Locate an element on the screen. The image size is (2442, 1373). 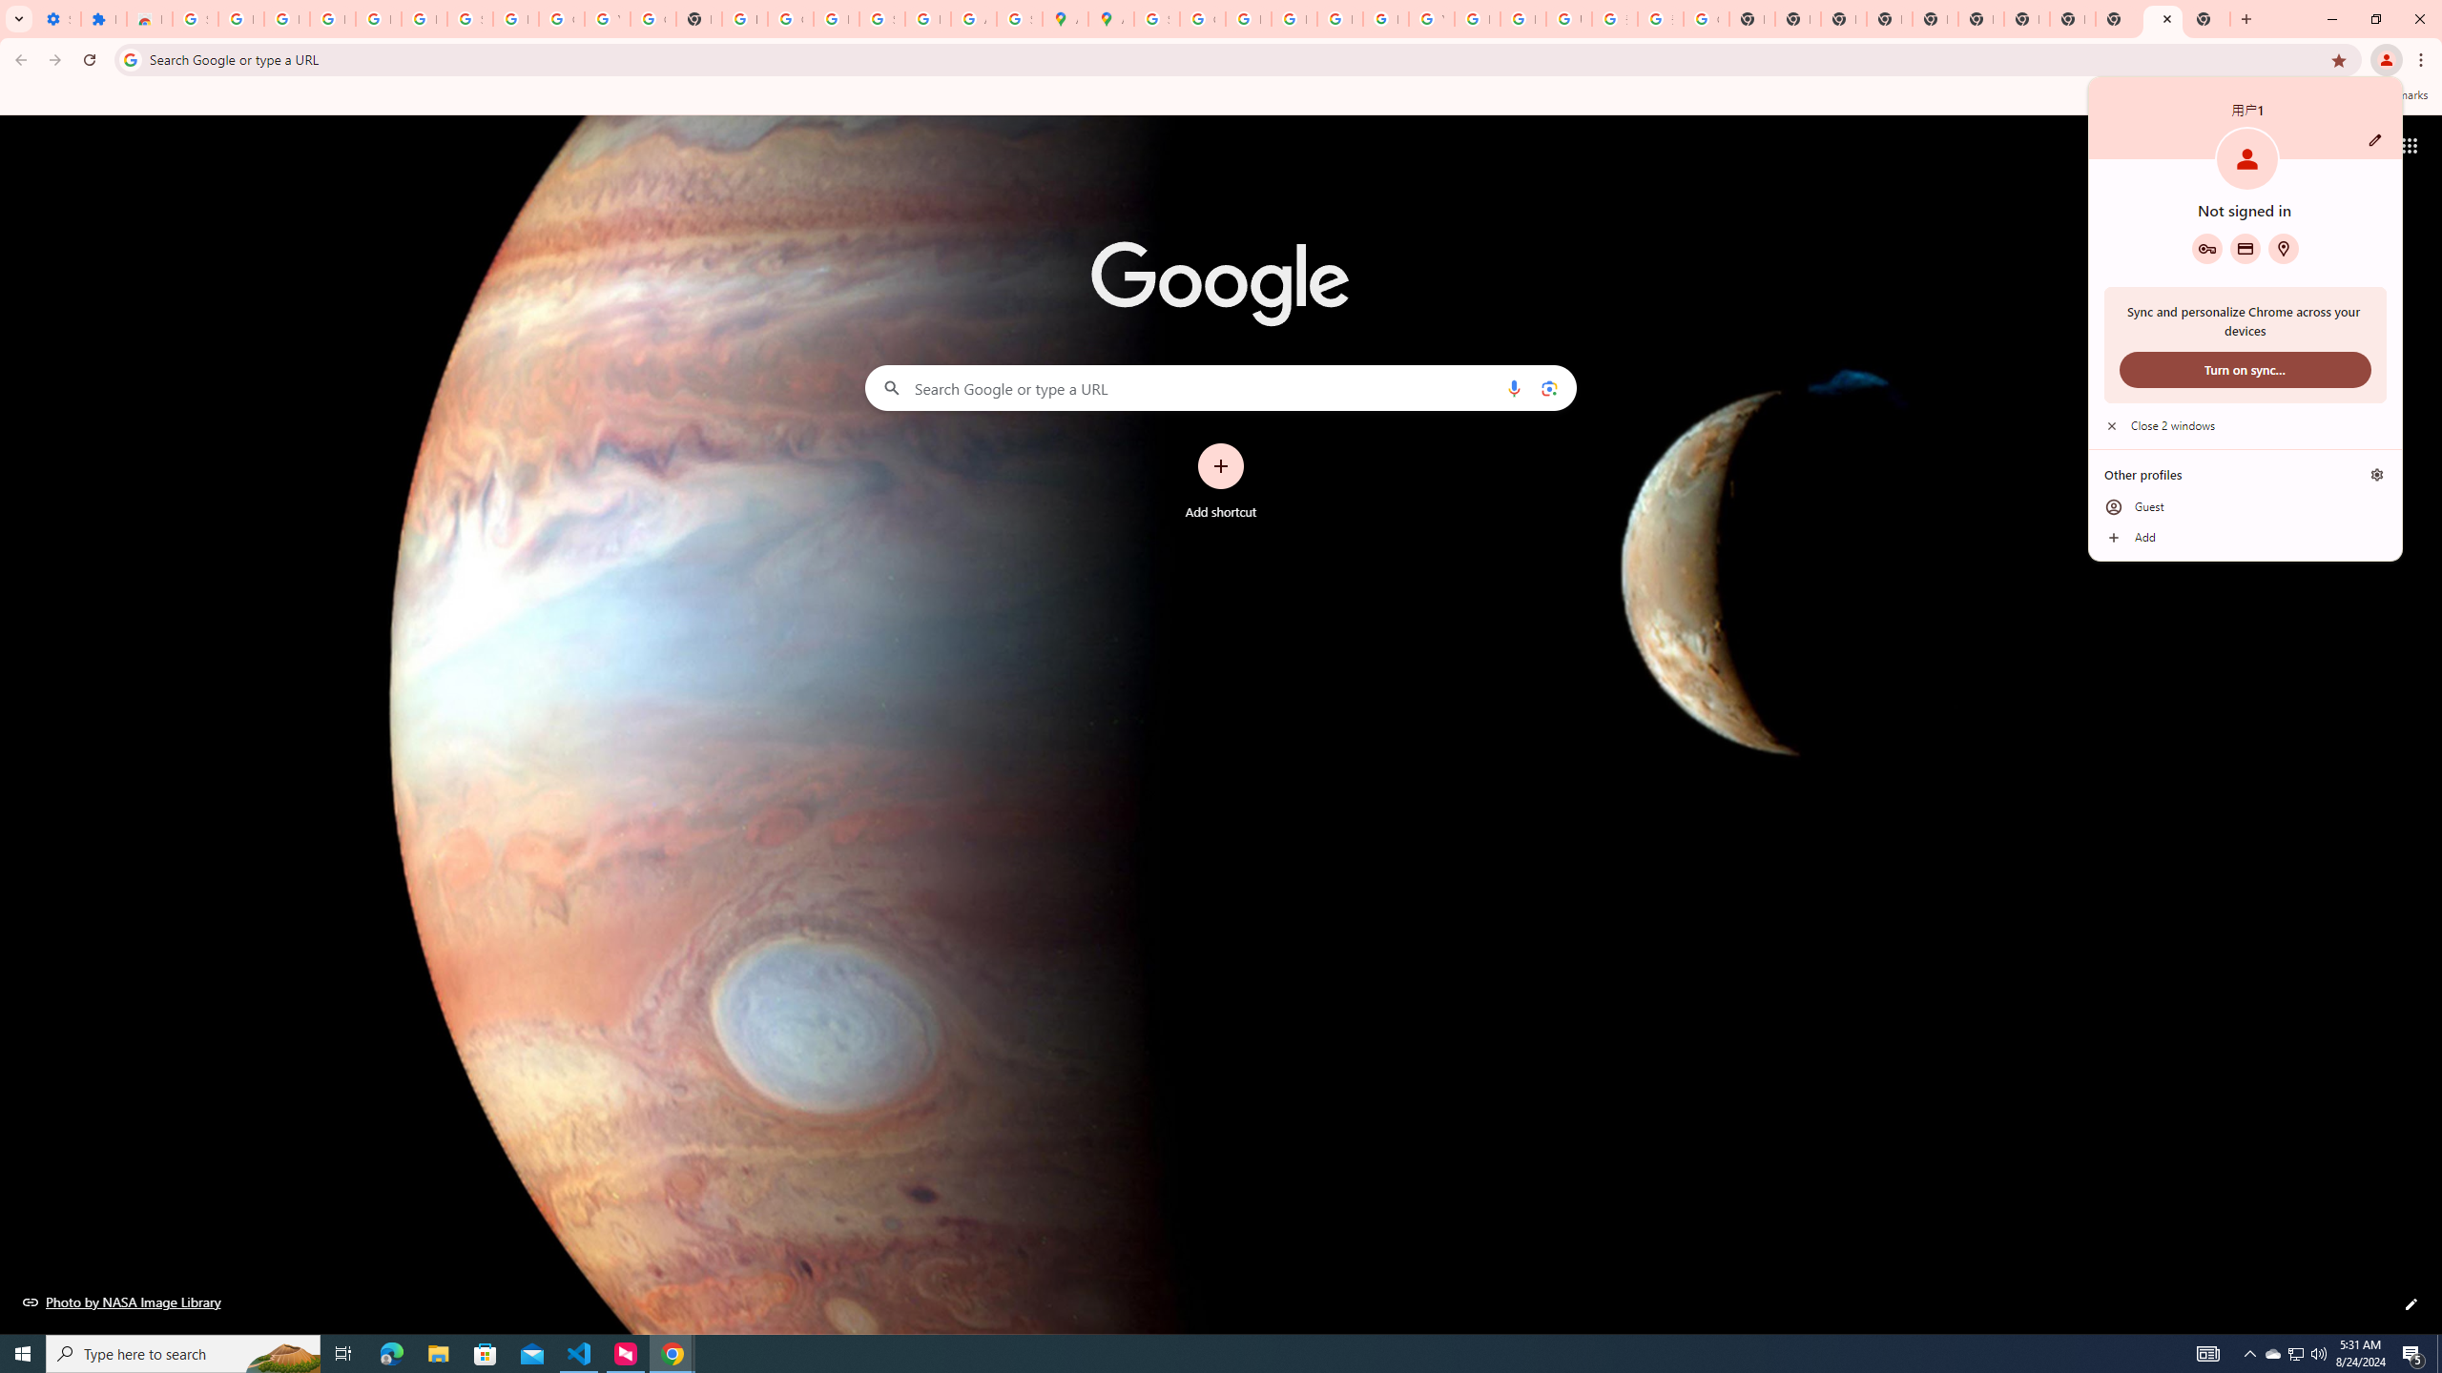
Customize profile is located at coordinates (2375, 139).